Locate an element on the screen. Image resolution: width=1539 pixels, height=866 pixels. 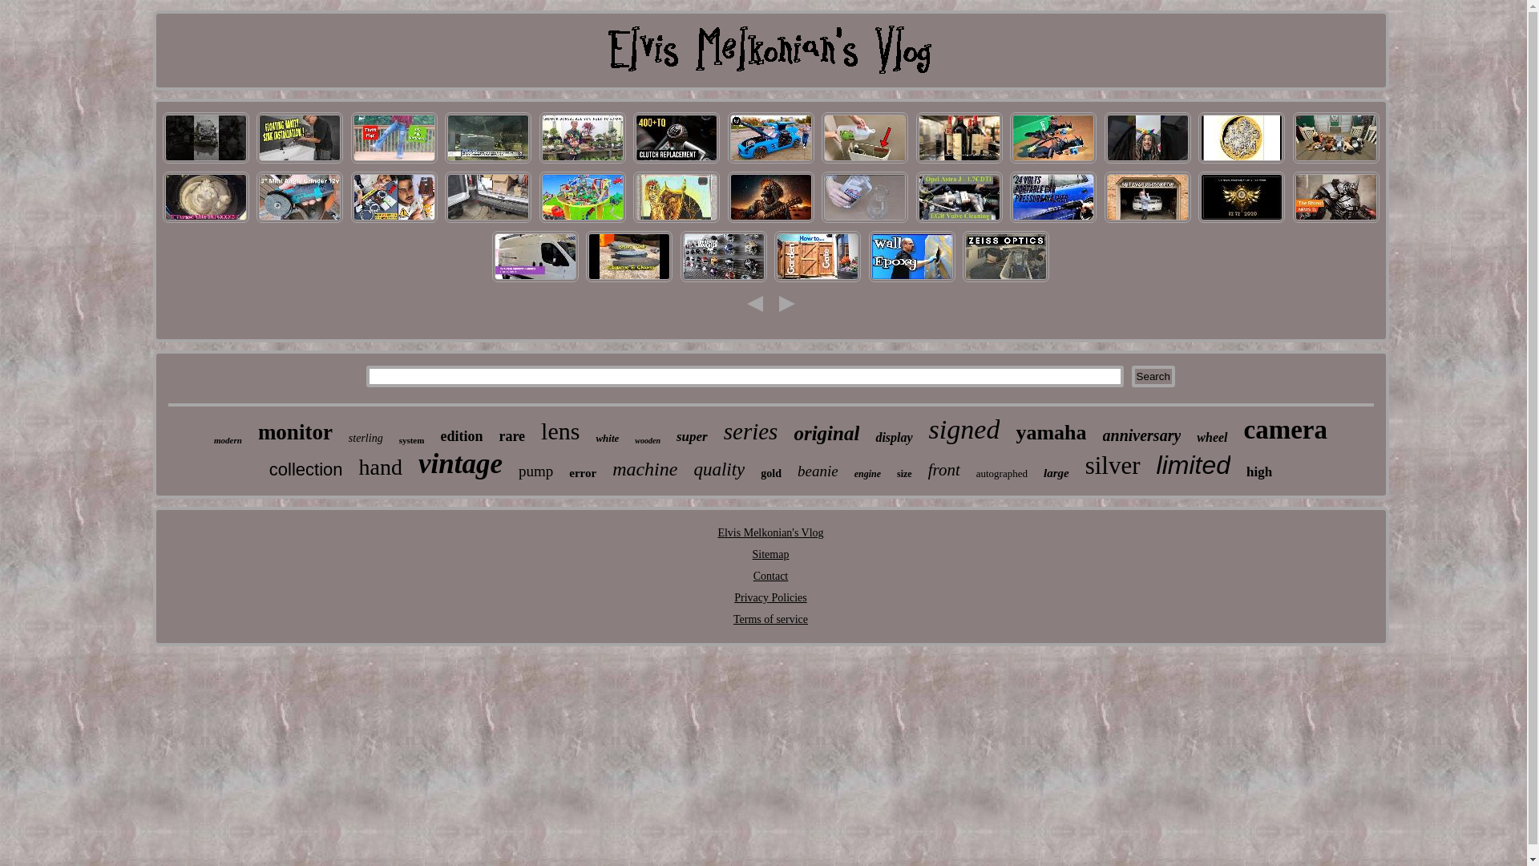
quality is located at coordinates (719, 470).